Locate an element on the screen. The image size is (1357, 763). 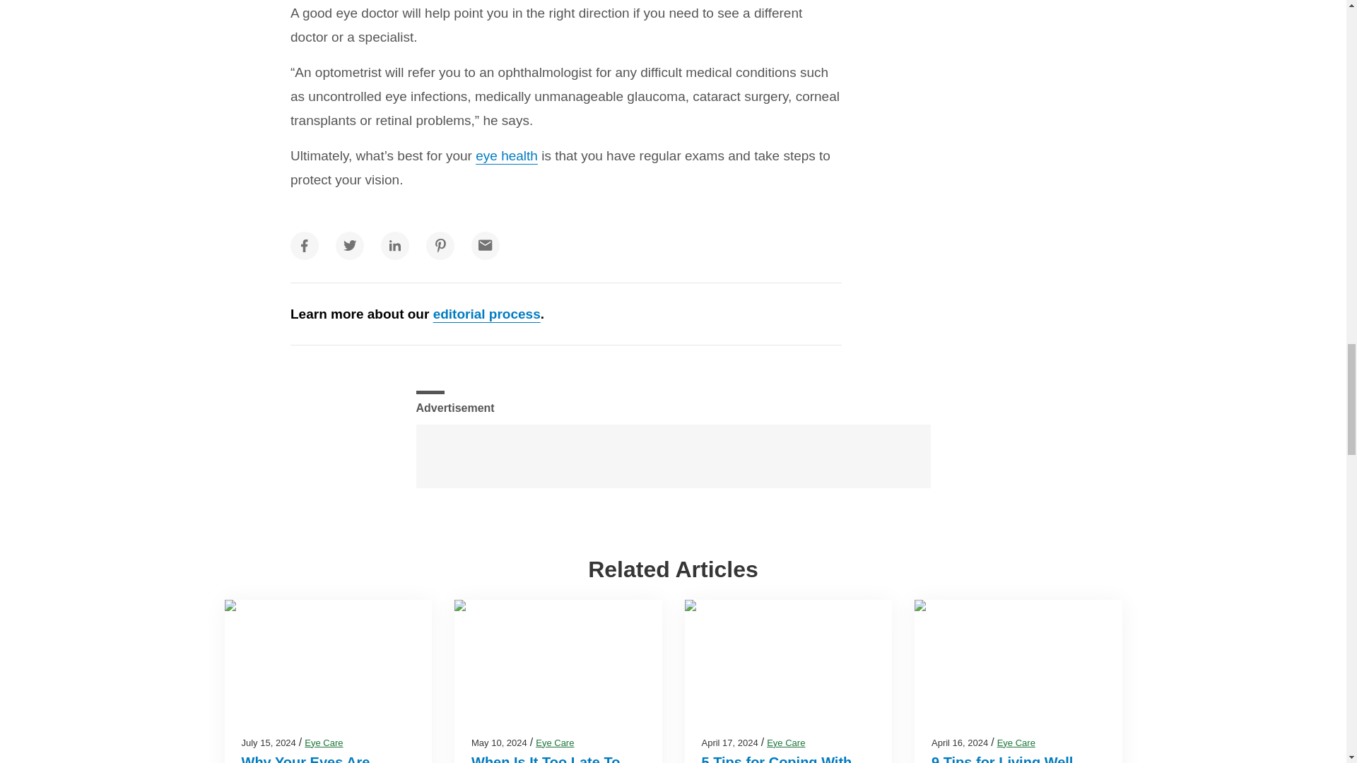
editorial process is located at coordinates (486, 314).